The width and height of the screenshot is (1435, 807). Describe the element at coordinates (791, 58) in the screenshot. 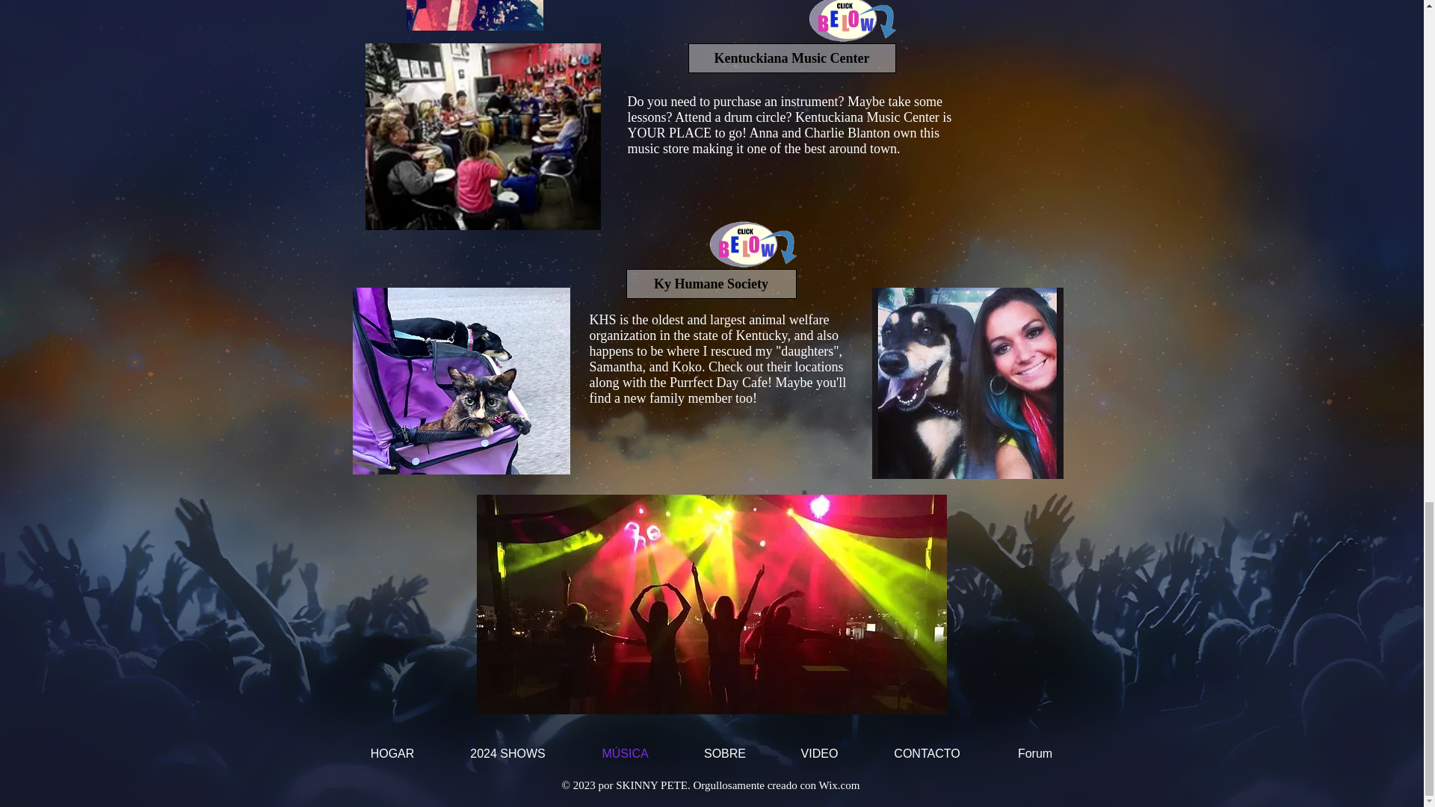

I see `Kentuckiana Music Center` at that location.